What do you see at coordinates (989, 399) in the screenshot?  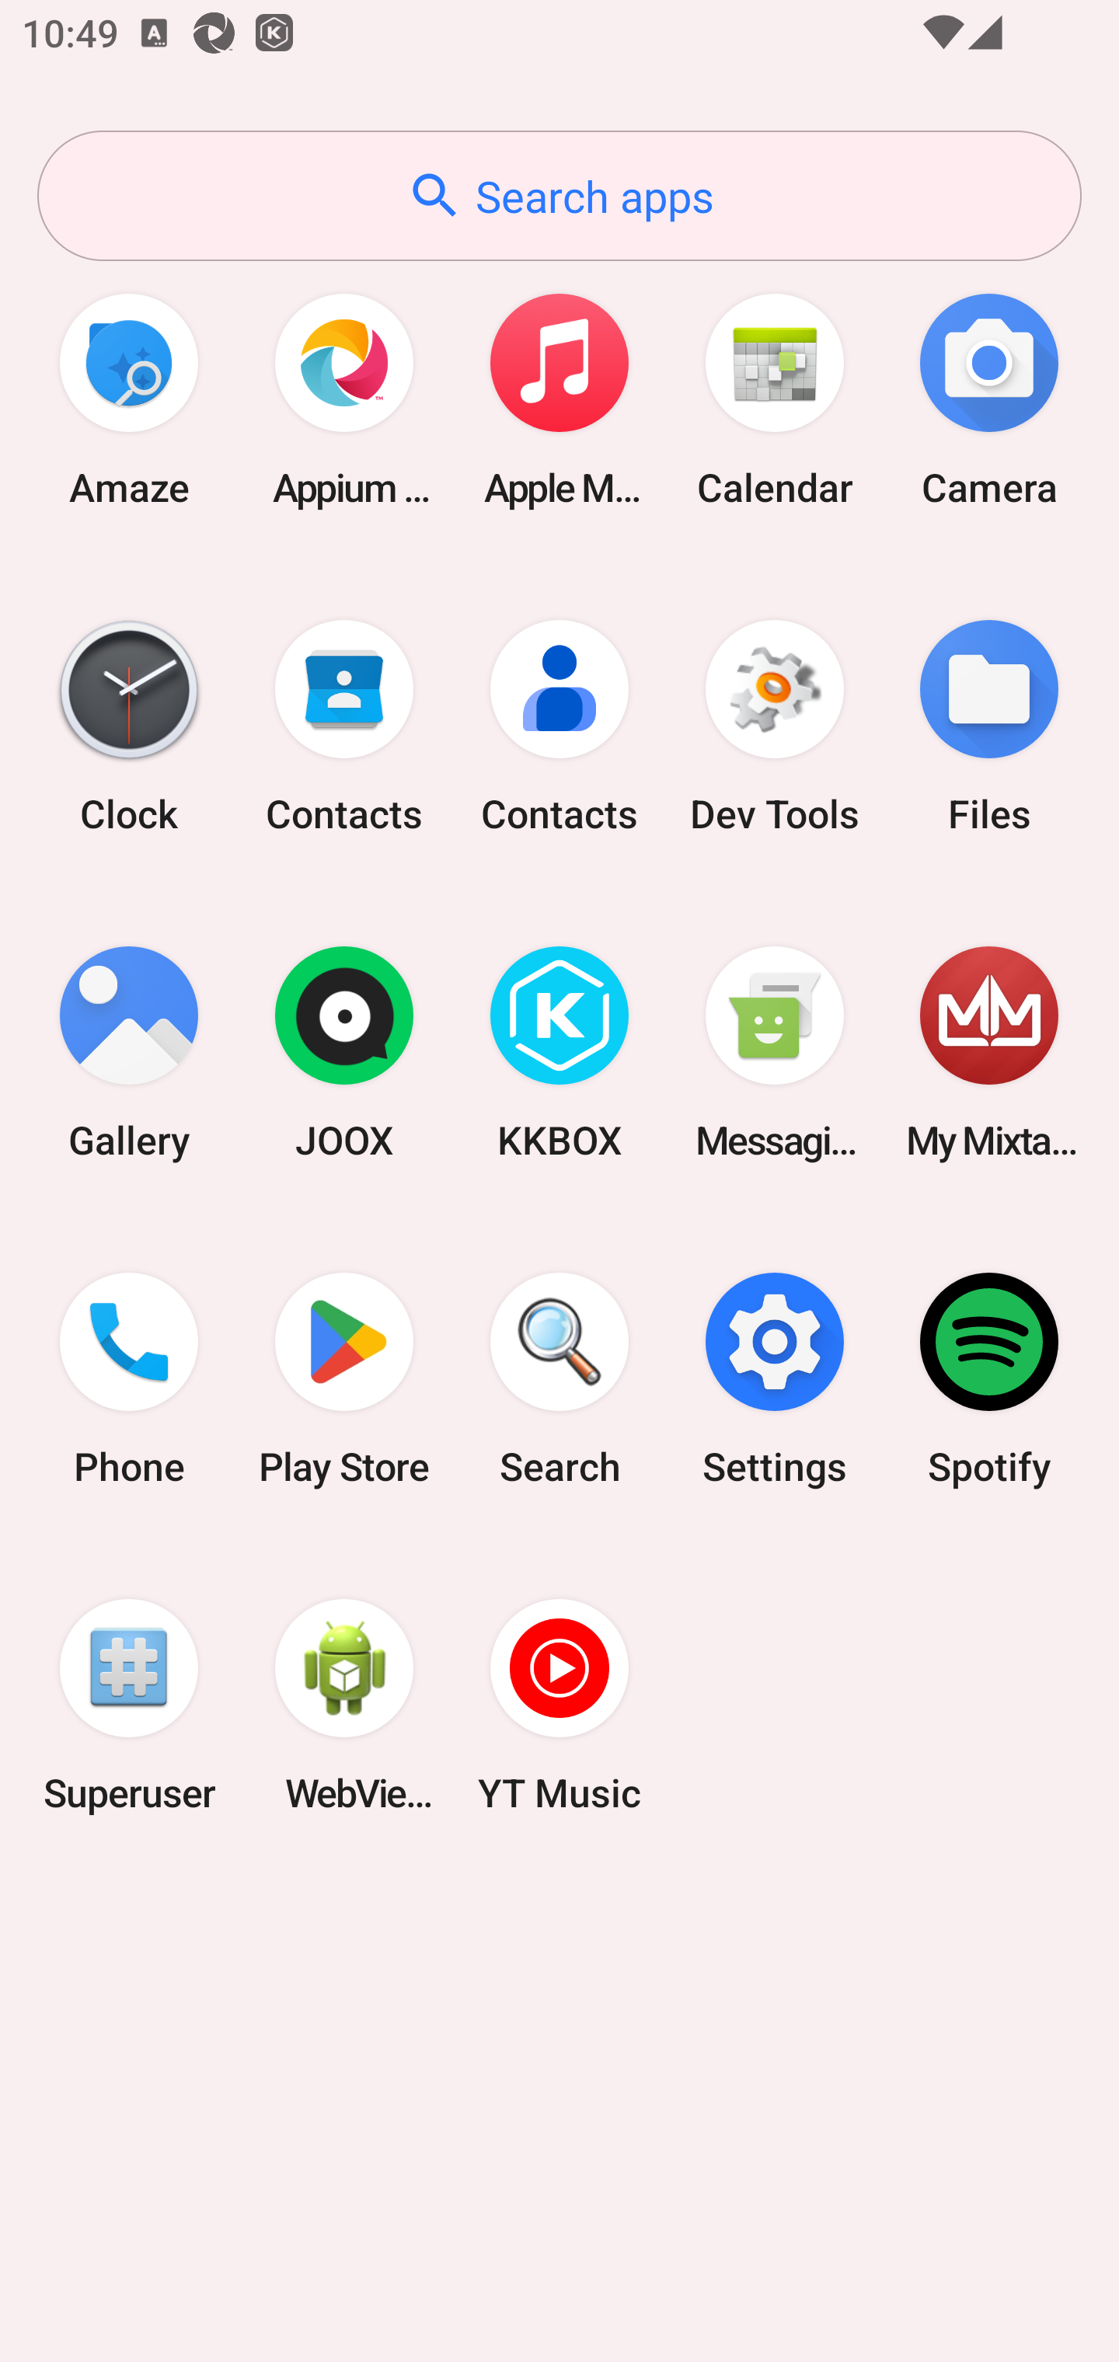 I see `Camera` at bounding box center [989, 399].